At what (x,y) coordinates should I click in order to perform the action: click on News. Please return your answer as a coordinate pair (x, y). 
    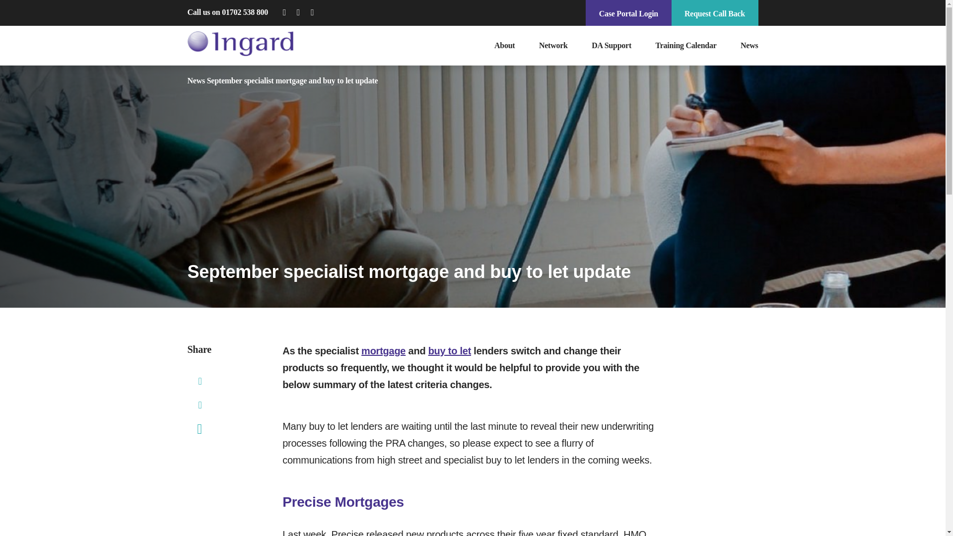
    Looking at the image, I should click on (743, 46).